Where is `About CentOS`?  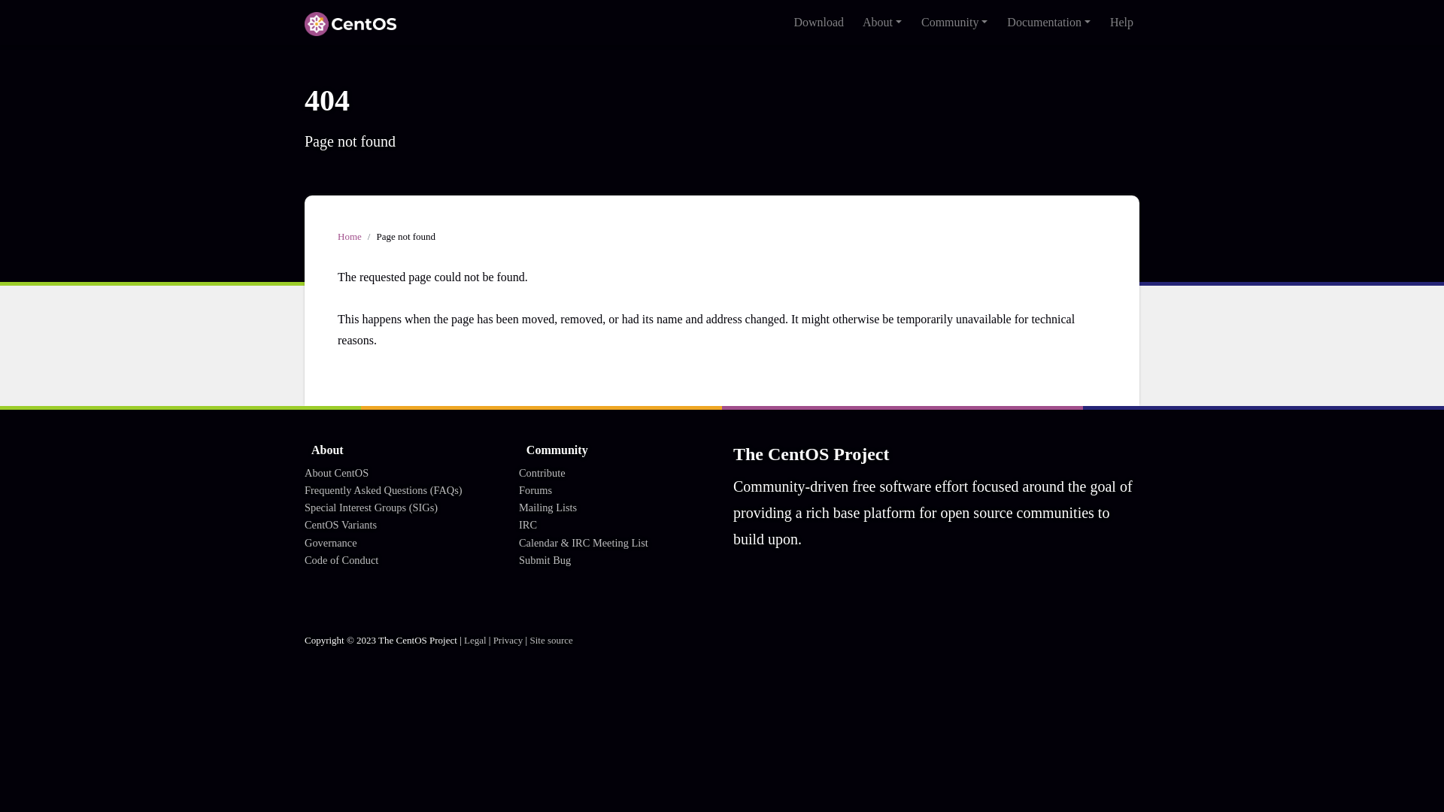
About CentOS is located at coordinates (72, 80).